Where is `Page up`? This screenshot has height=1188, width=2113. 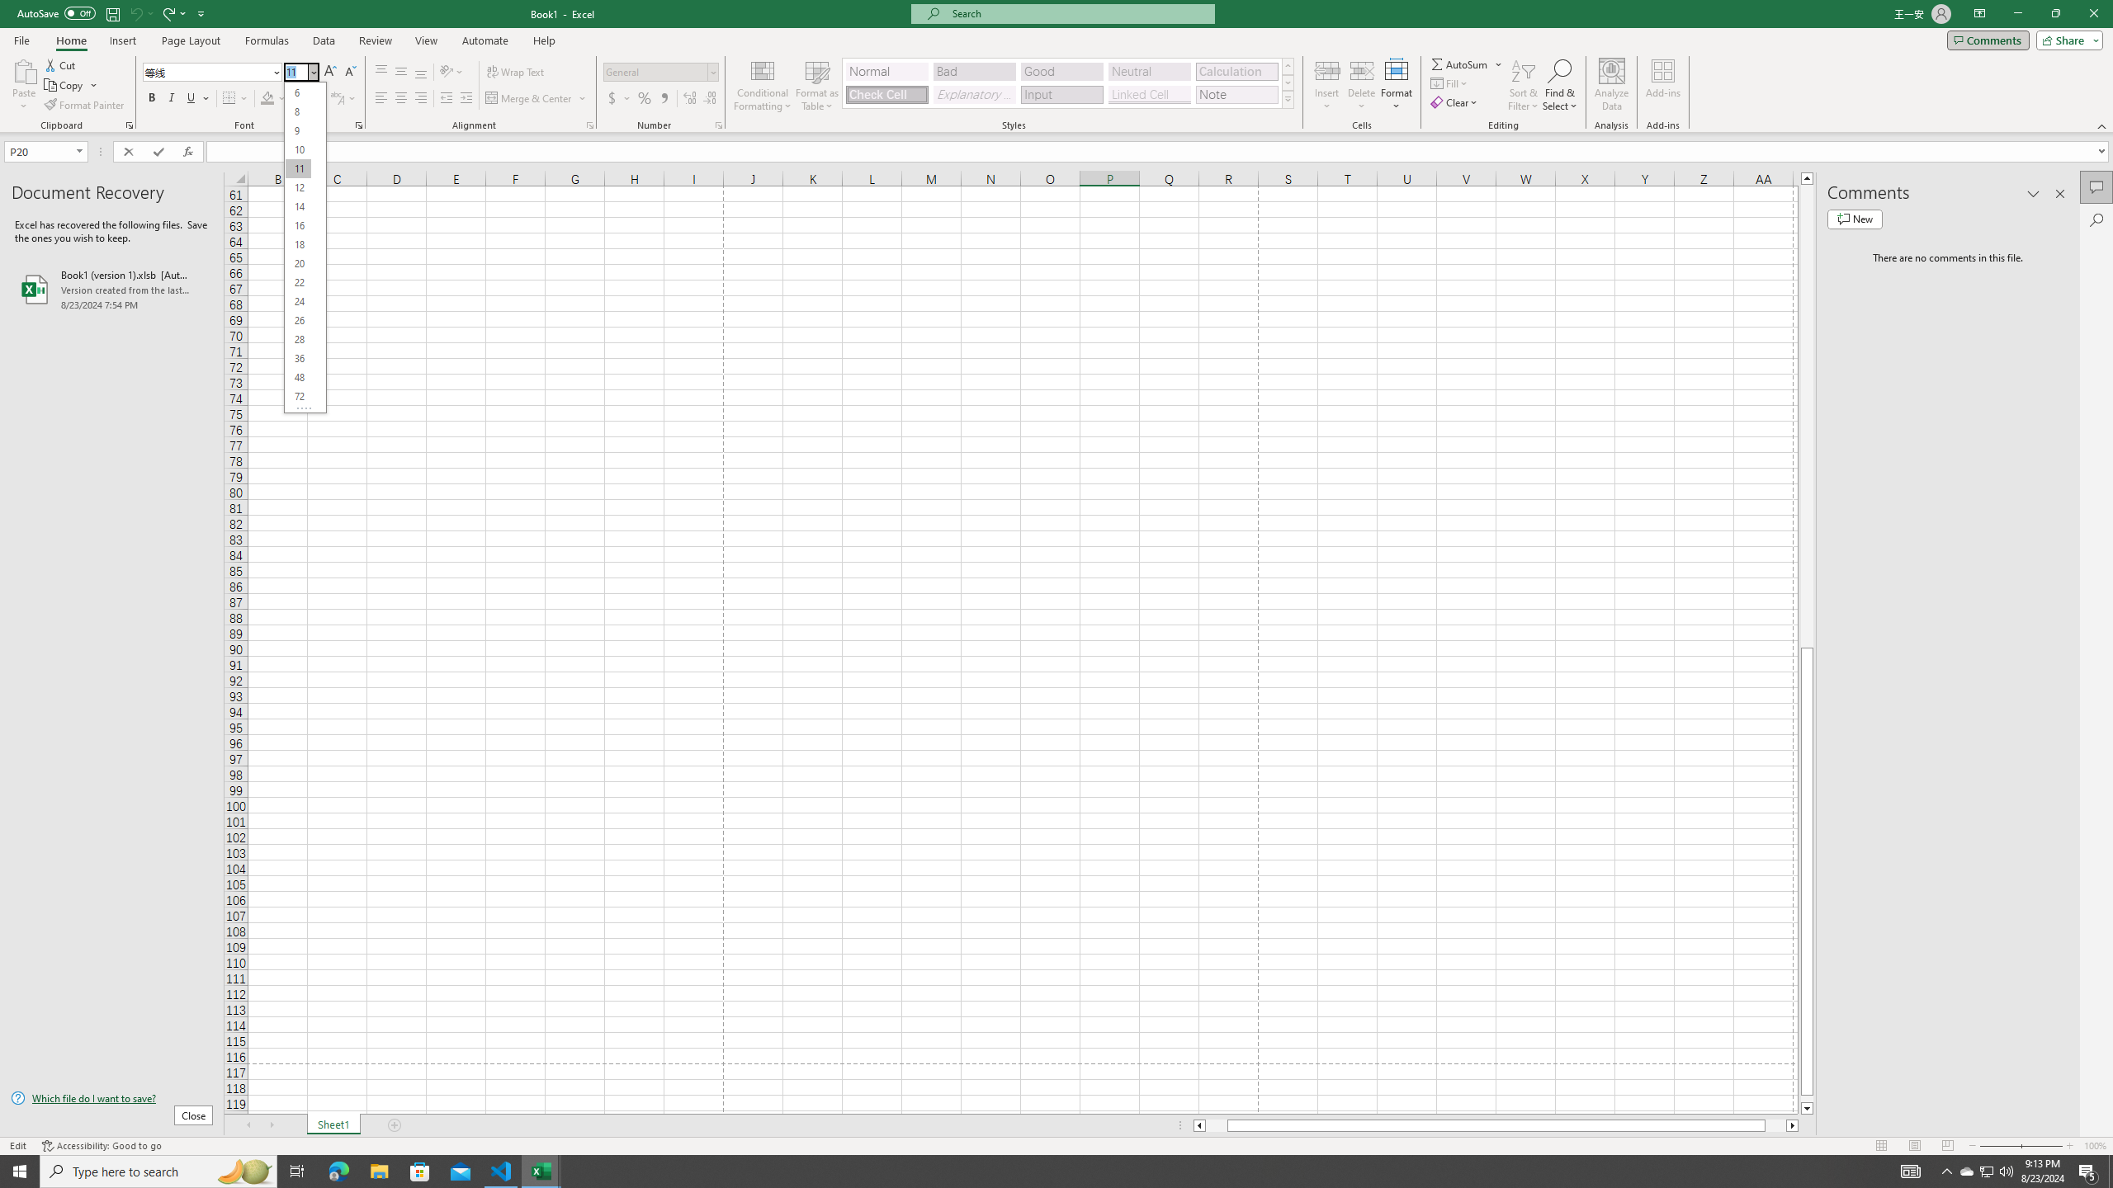
Page up is located at coordinates (1808, 416).